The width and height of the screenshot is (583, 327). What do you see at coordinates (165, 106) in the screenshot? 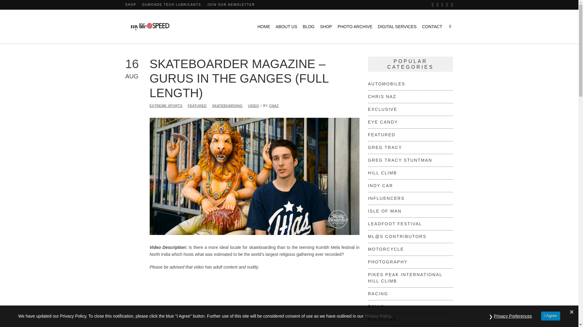
I see `EXTREME SPORTS` at bounding box center [165, 106].